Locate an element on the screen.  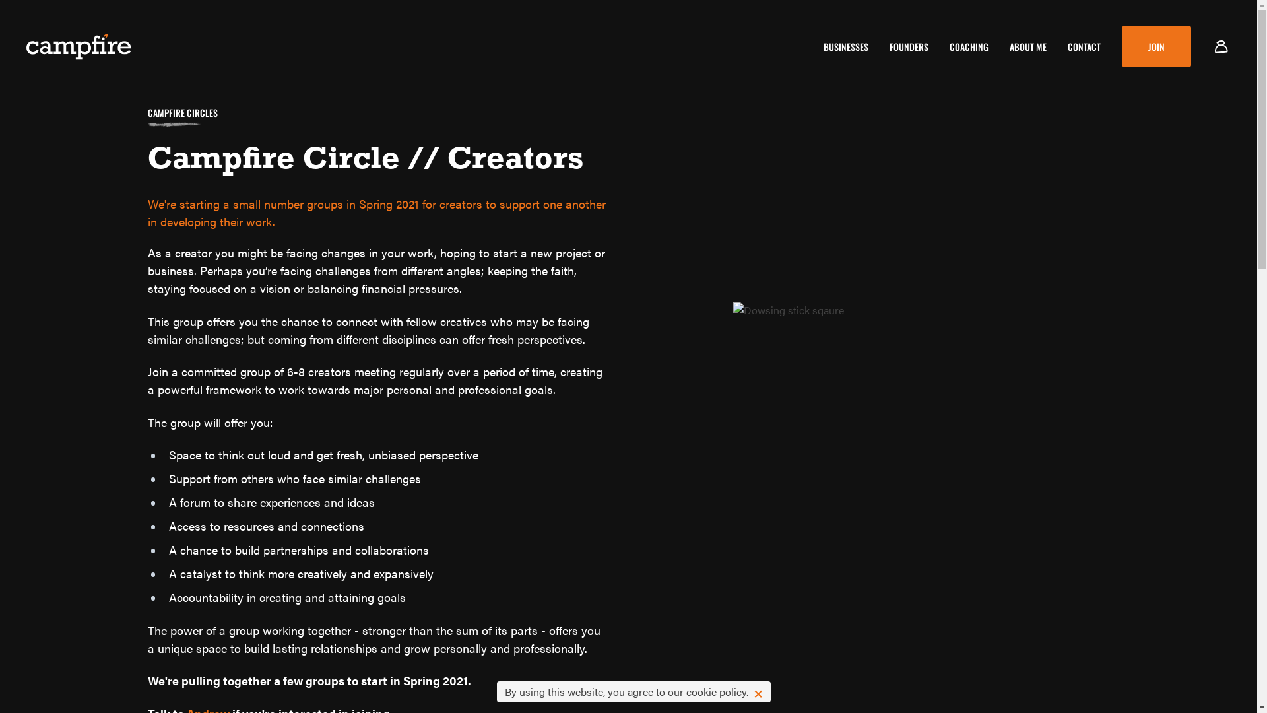
ABOUT ME is located at coordinates (1028, 46).